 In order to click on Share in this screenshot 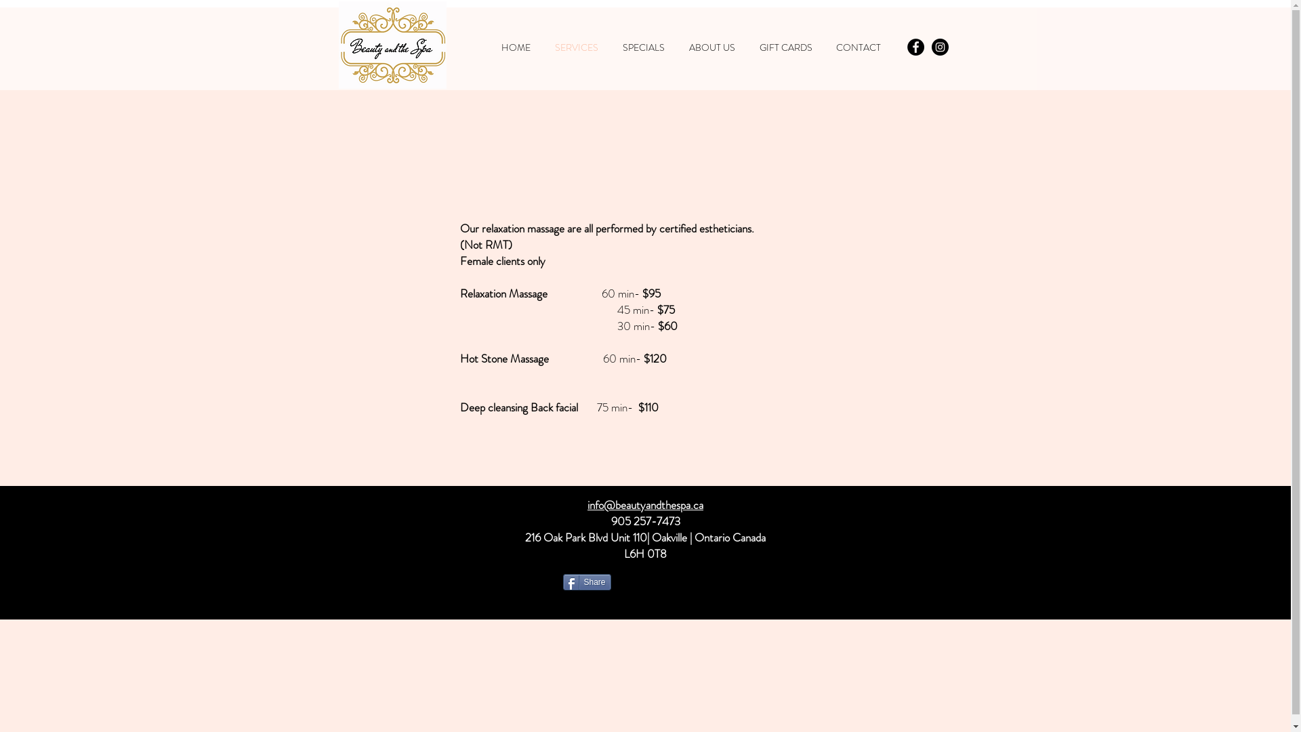, I will do `click(587, 582)`.